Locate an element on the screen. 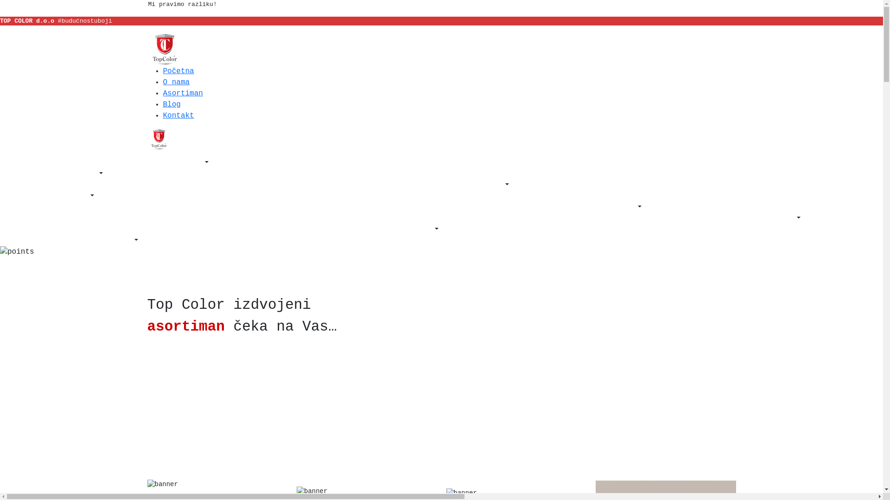 Image resolution: width=890 pixels, height=500 pixels. Kuhinja is located at coordinates (328, 419).